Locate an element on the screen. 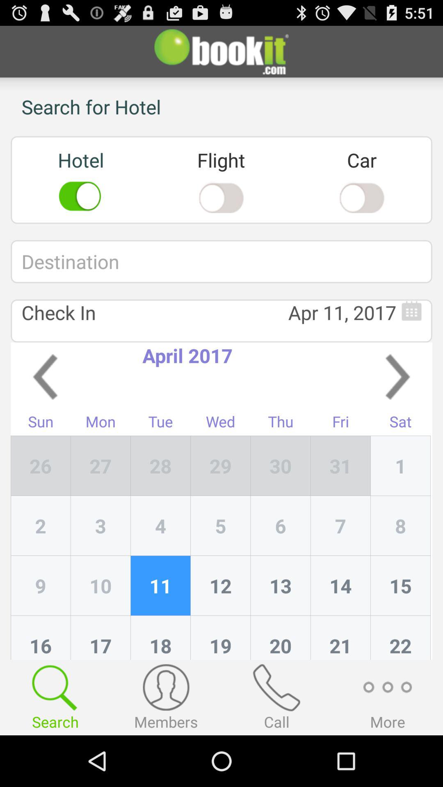 The height and width of the screenshot is (787, 443). open the item to the right of 10 item is located at coordinates (160, 638).